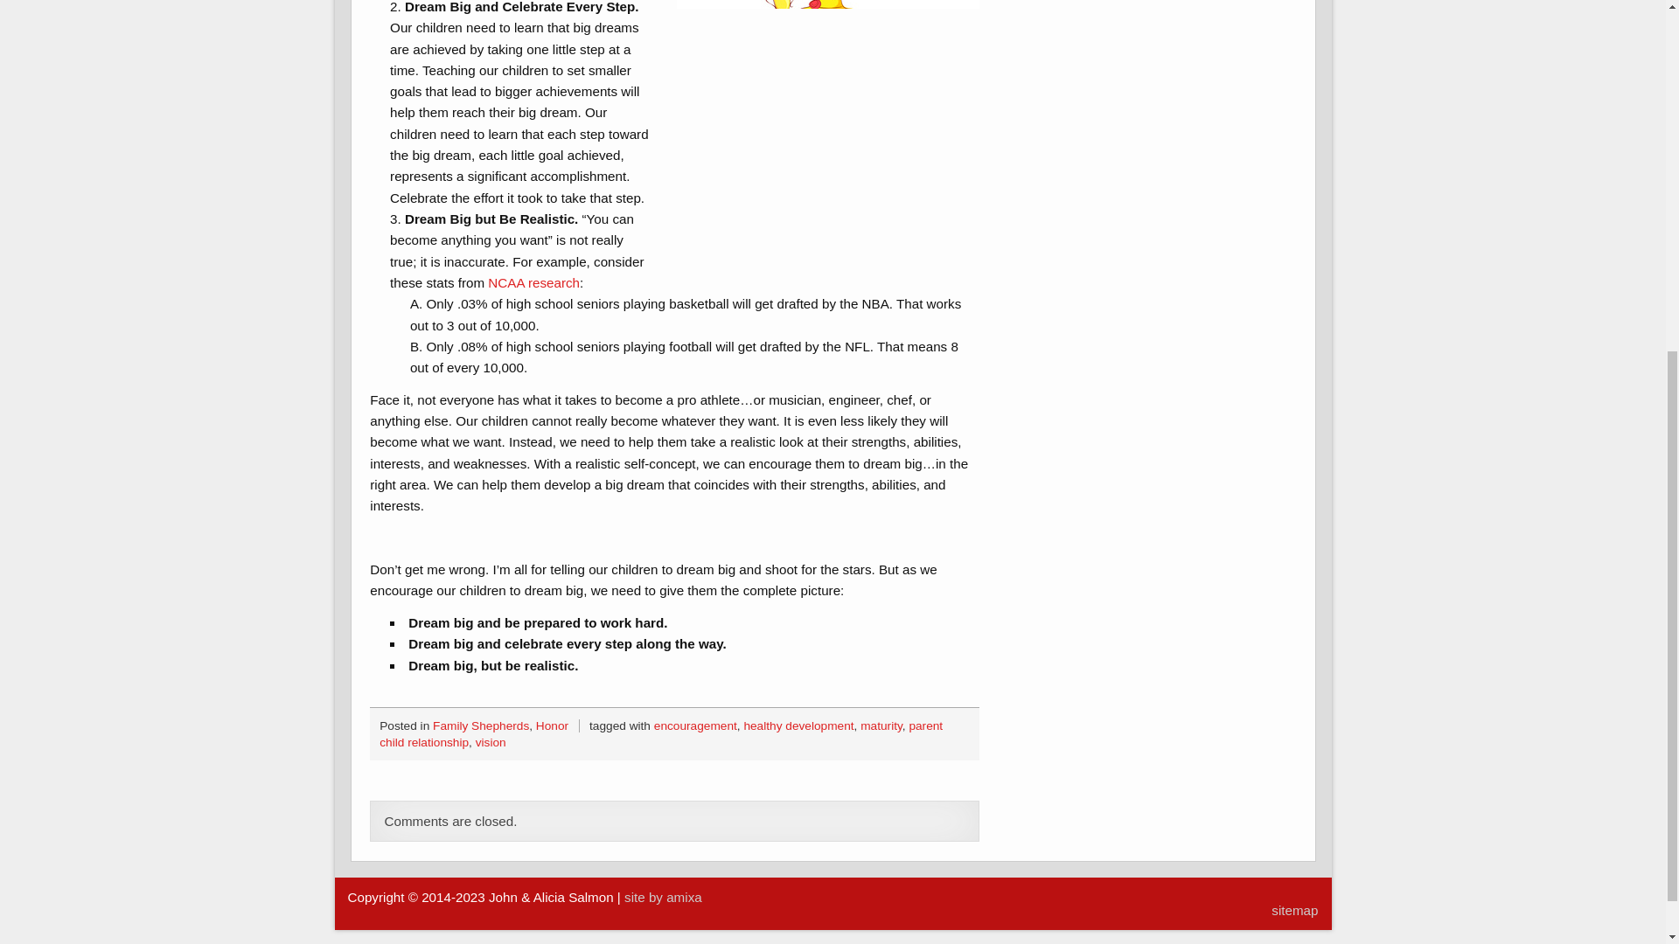 The image size is (1679, 944). I want to click on parent child relationship, so click(660, 734).